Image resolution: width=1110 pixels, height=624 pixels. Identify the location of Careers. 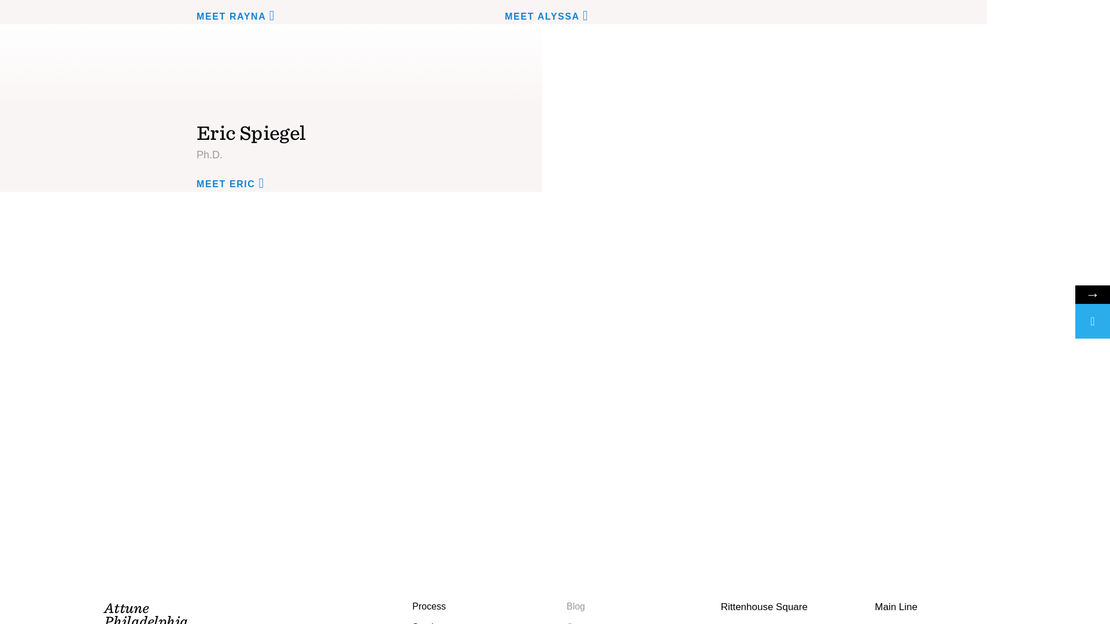
(583, 623).